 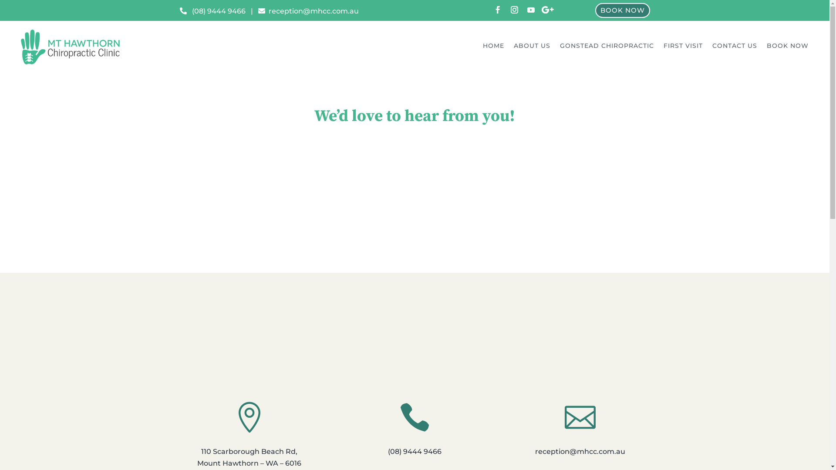 I want to click on BOOK NOW, so click(x=788, y=47).